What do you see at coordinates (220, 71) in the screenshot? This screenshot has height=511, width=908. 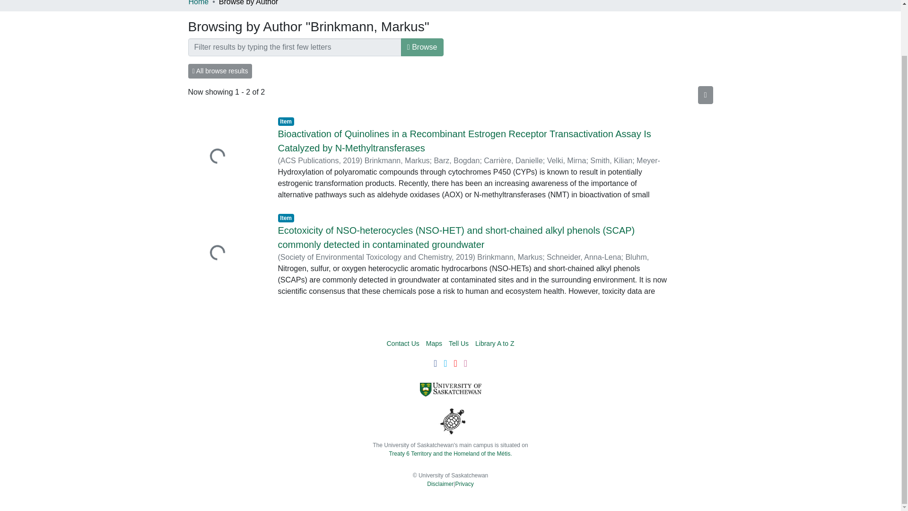 I see `All browse results` at bounding box center [220, 71].